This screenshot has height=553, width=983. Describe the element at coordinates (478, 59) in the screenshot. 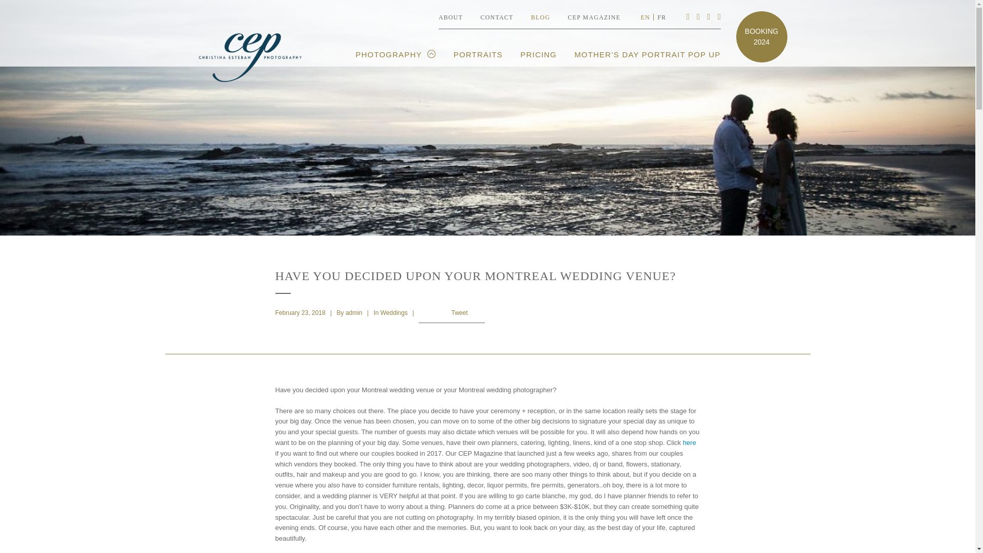

I see `PORTRAITS` at that location.